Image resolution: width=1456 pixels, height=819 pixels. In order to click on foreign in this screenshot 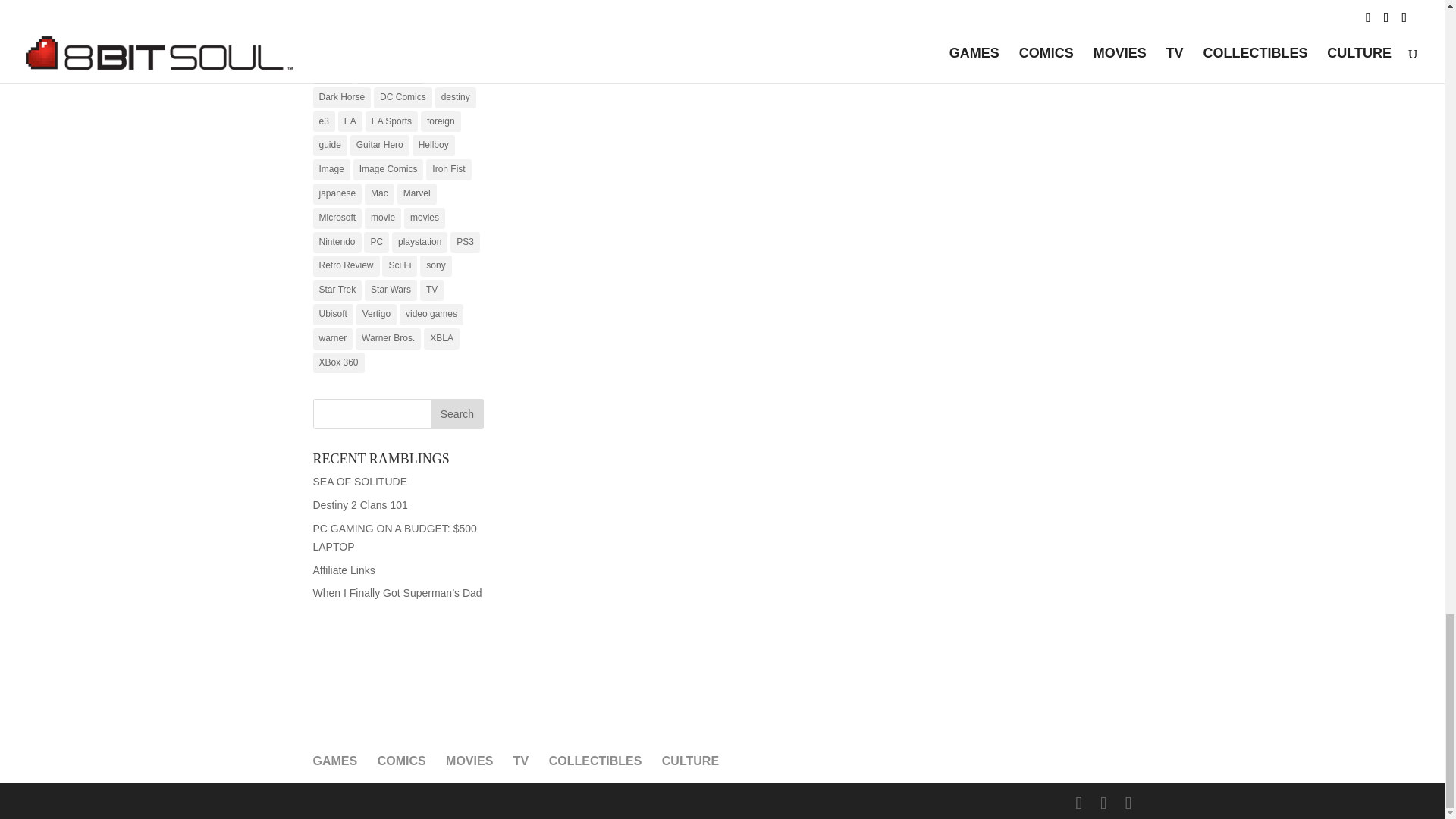, I will do `click(441, 121)`.